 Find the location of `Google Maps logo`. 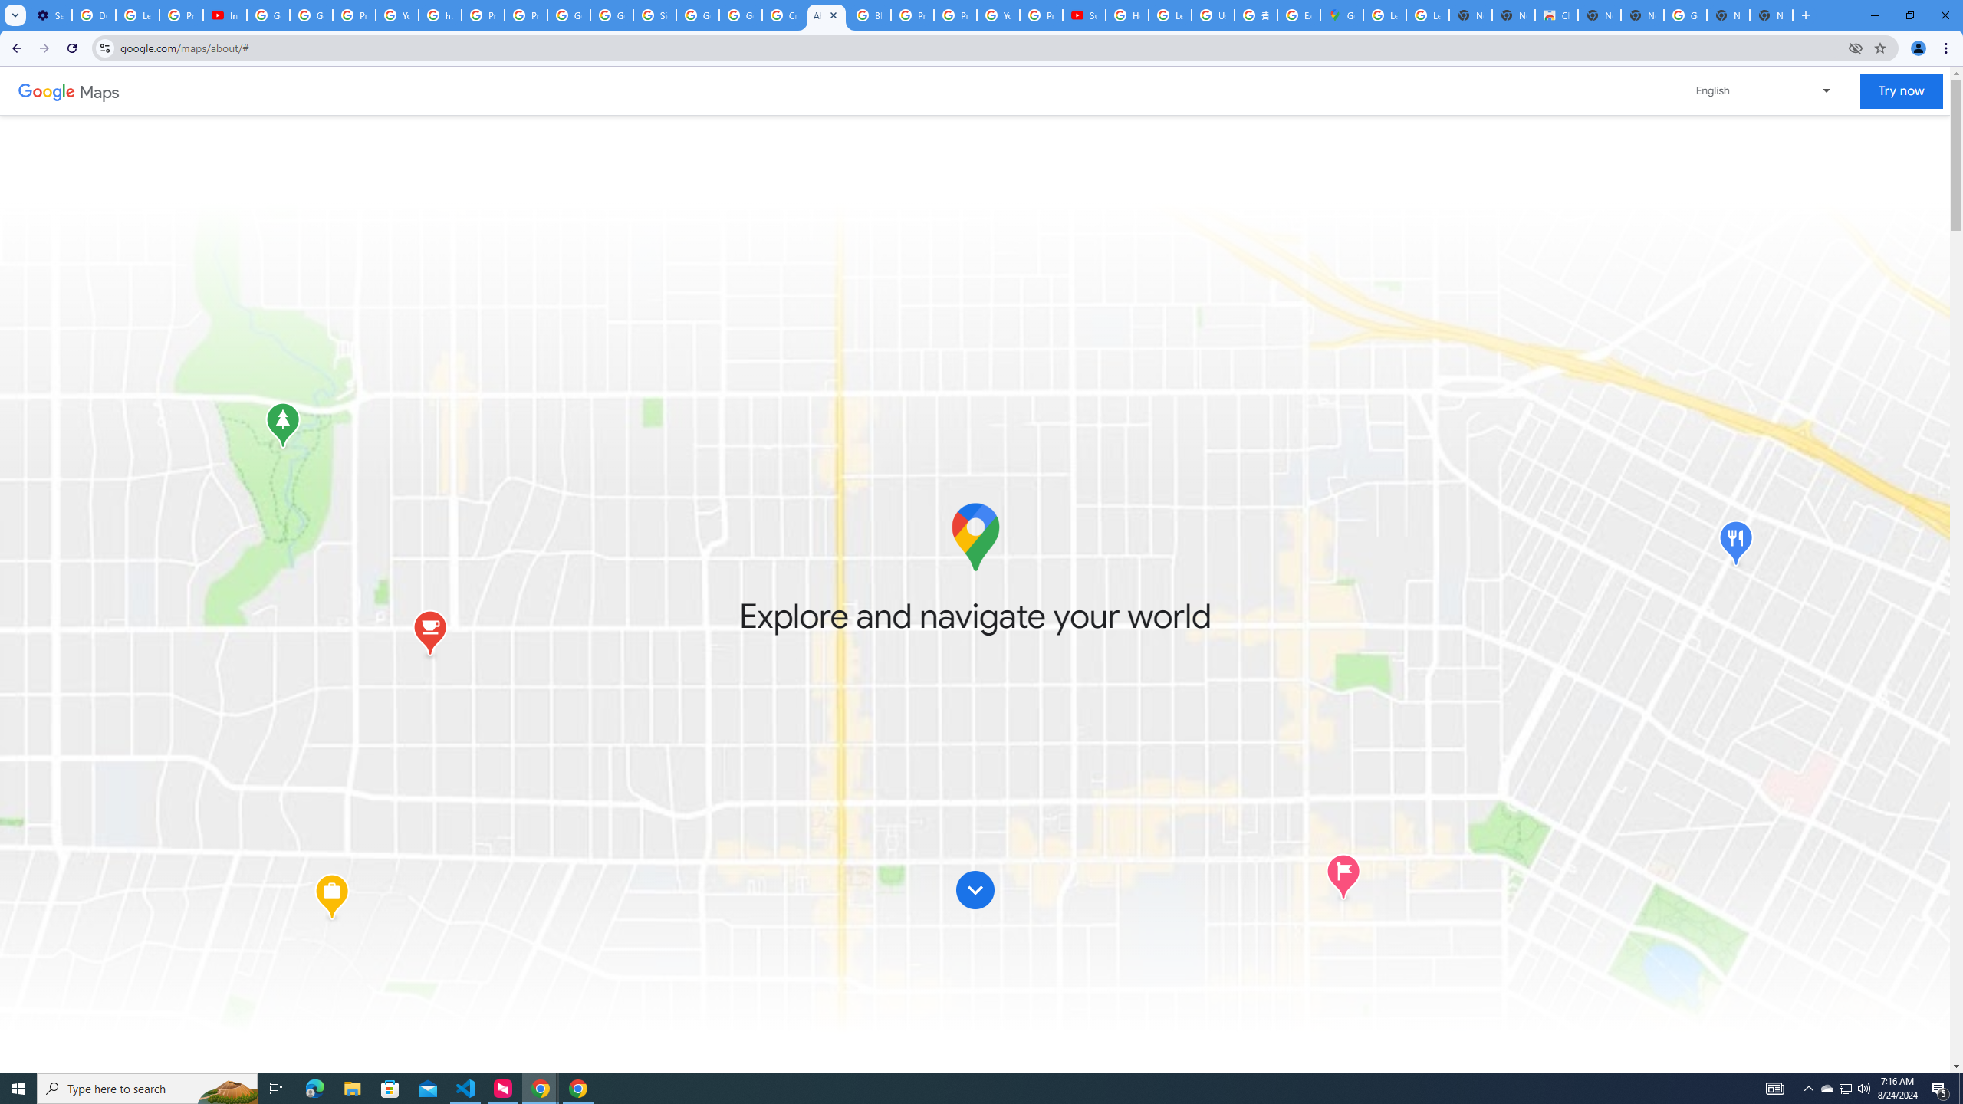

Google Maps logo is located at coordinates (974, 537).